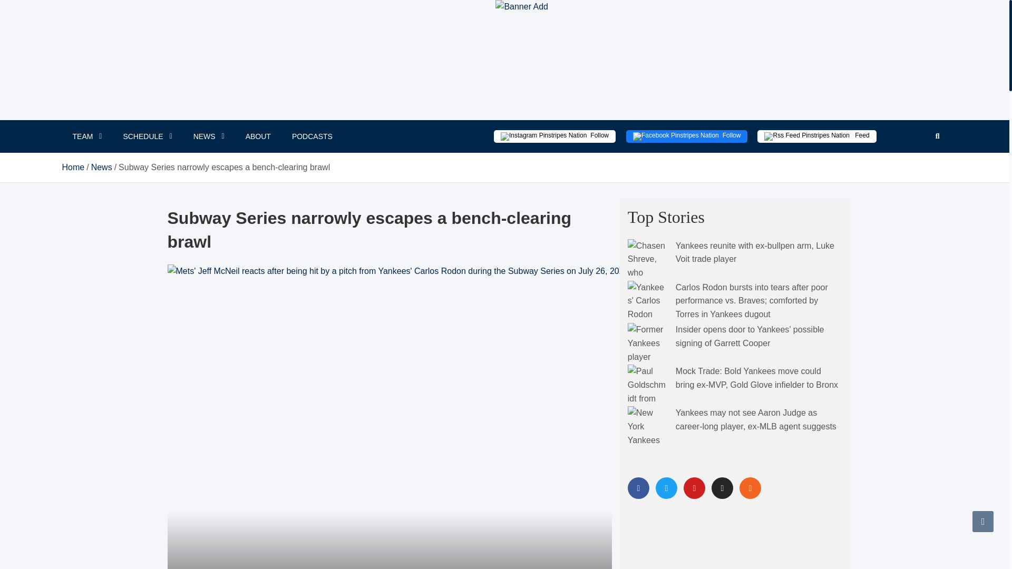  Describe the element at coordinates (554, 136) in the screenshot. I see `Follow Pinstripes Nation's Page on Instagram` at that location.